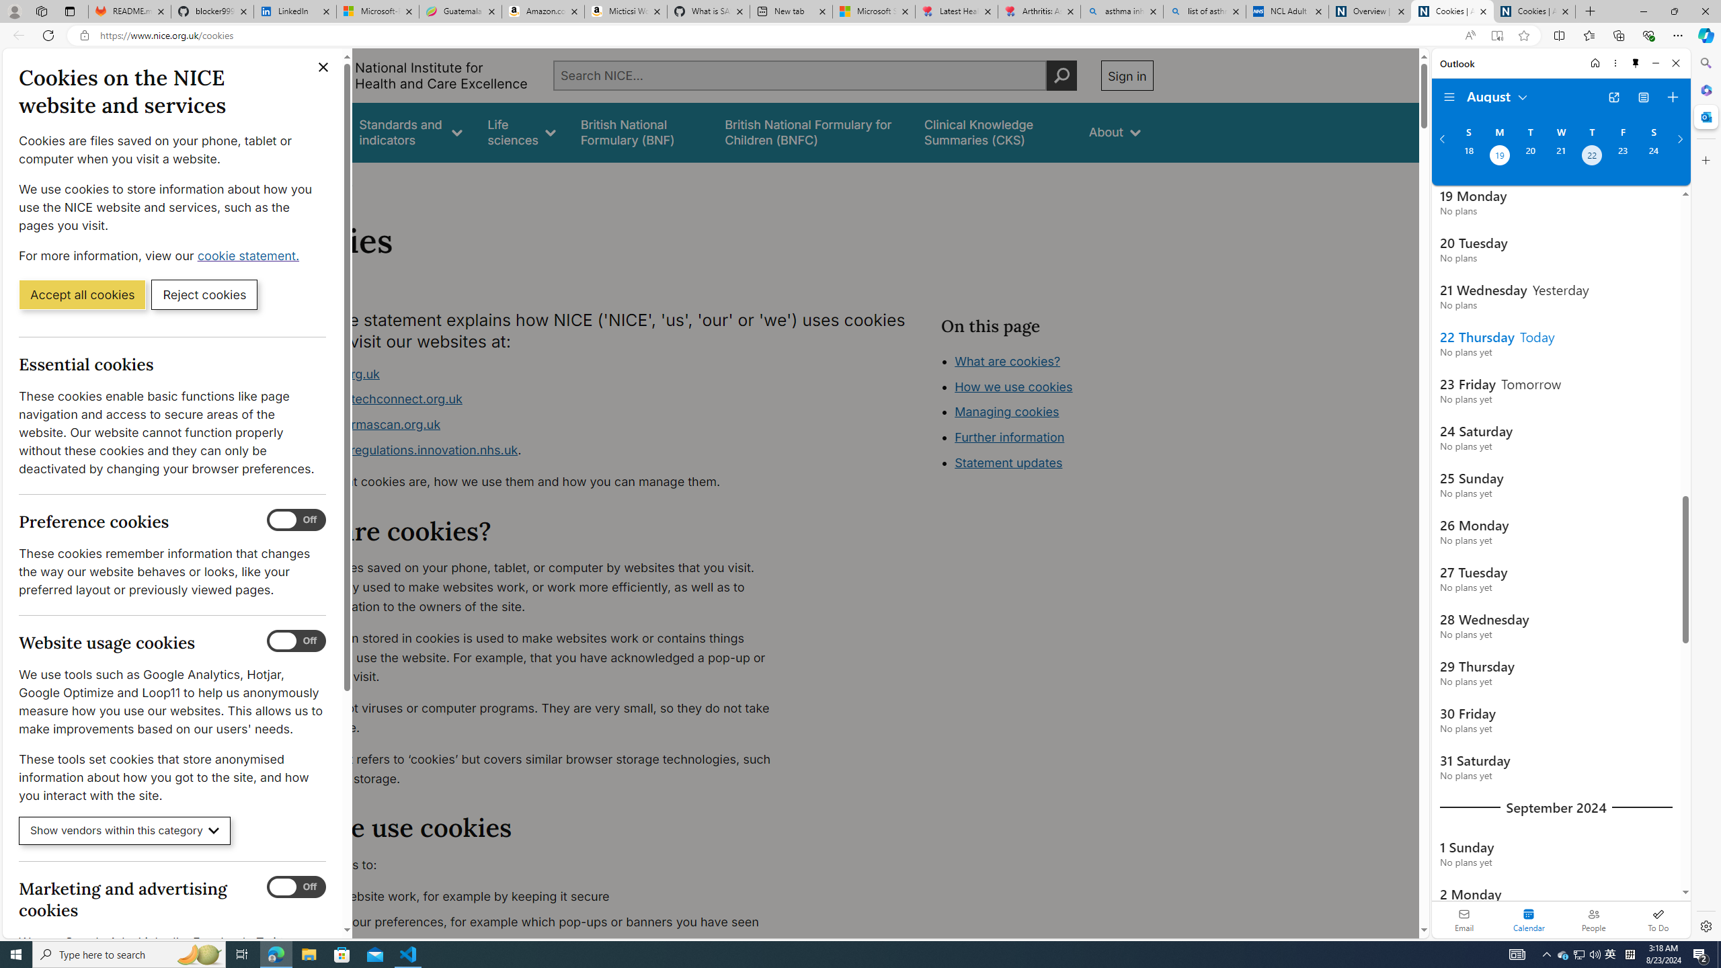 The image size is (1721, 968). I want to click on www.healthtechconnect.org.uk, so click(372, 399).